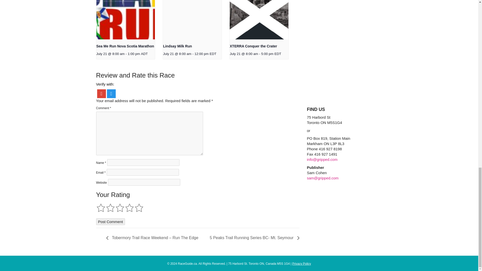 The width and height of the screenshot is (482, 271). What do you see at coordinates (177, 46) in the screenshot?
I see `Lindsay Milk Run` at bounding box center [177, 46].